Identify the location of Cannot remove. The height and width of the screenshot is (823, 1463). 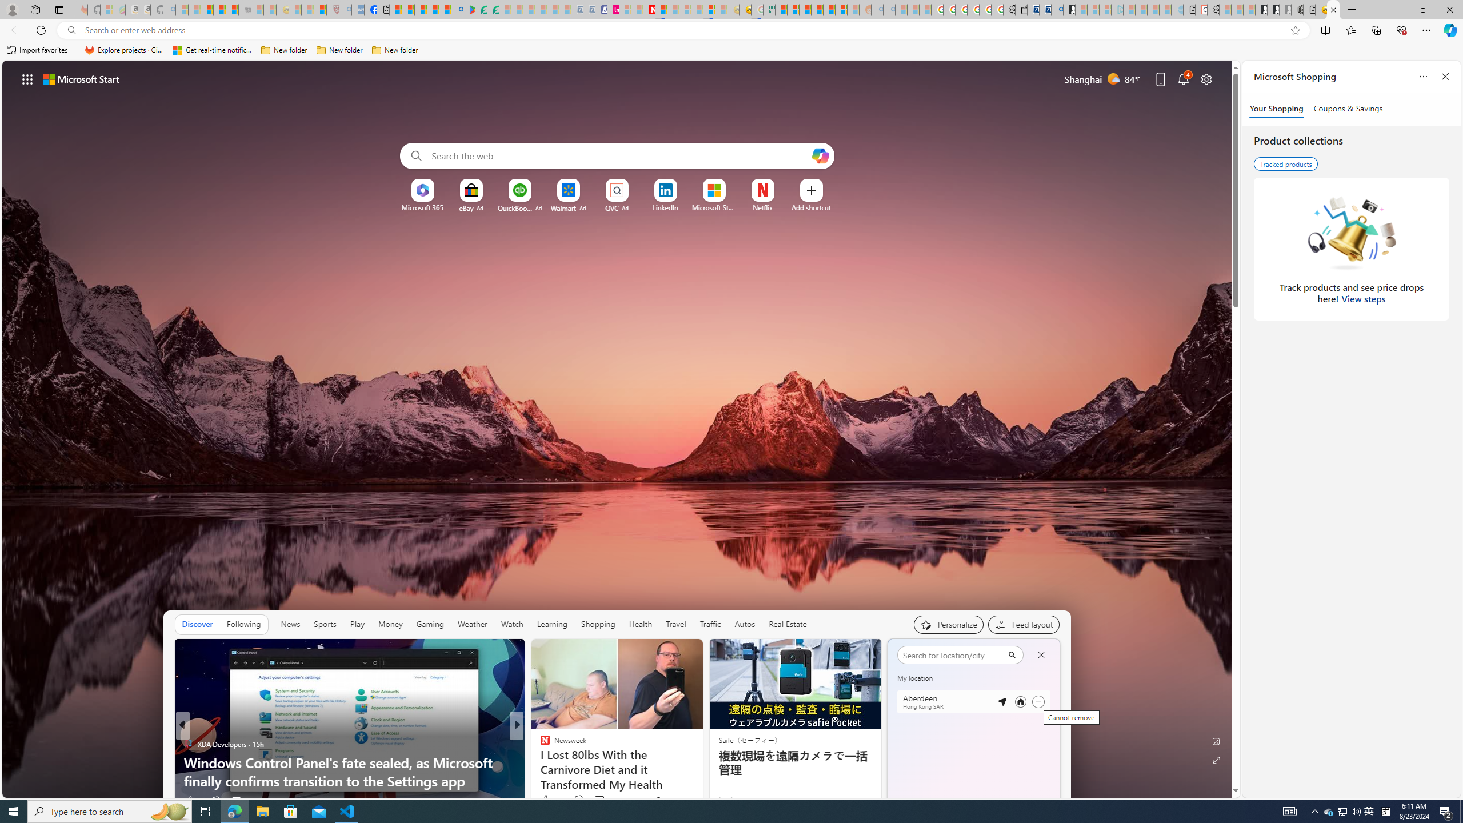
(1038, 702).